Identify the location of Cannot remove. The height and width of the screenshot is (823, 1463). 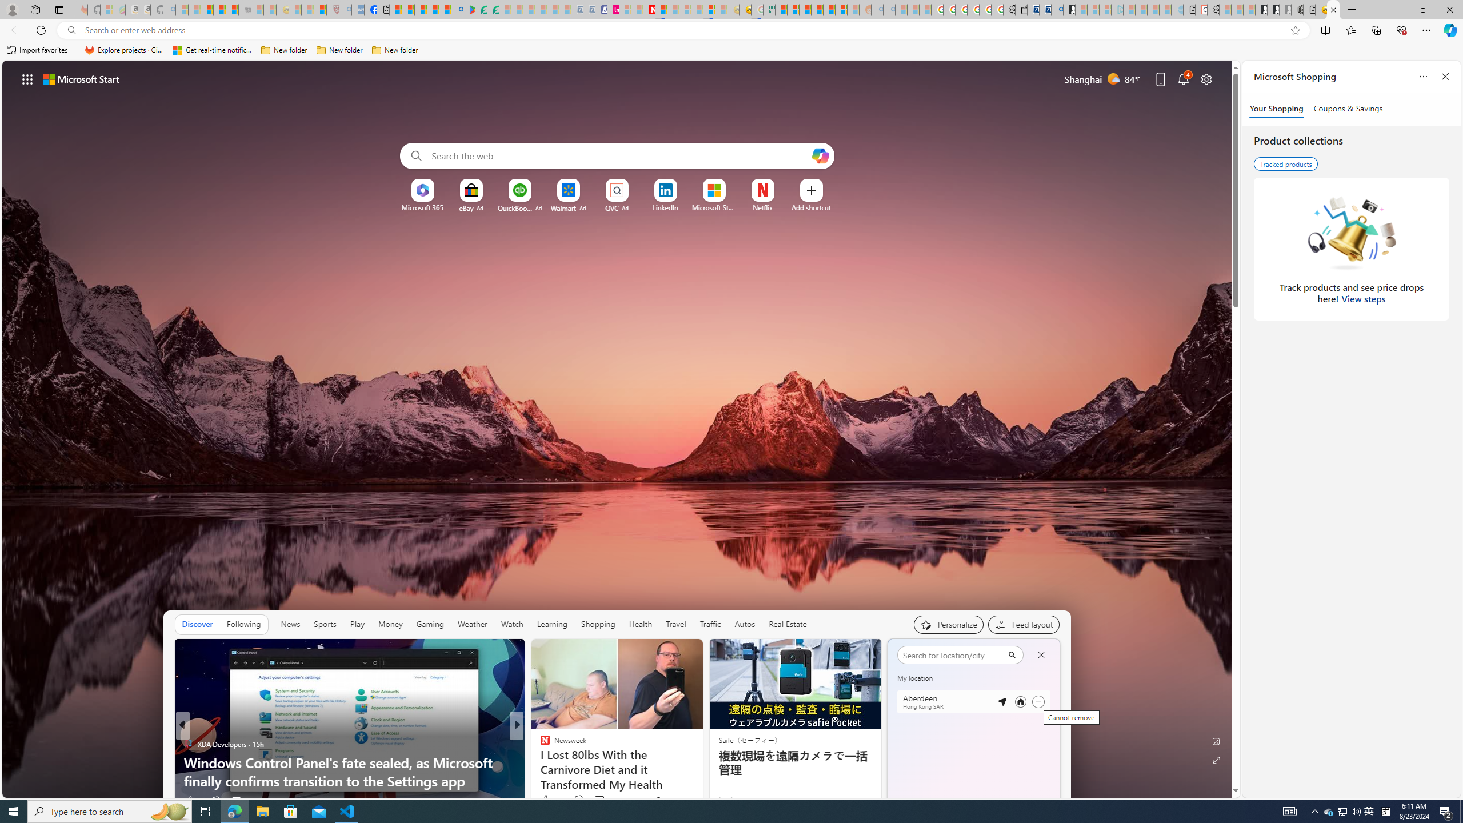
(1038, 702).